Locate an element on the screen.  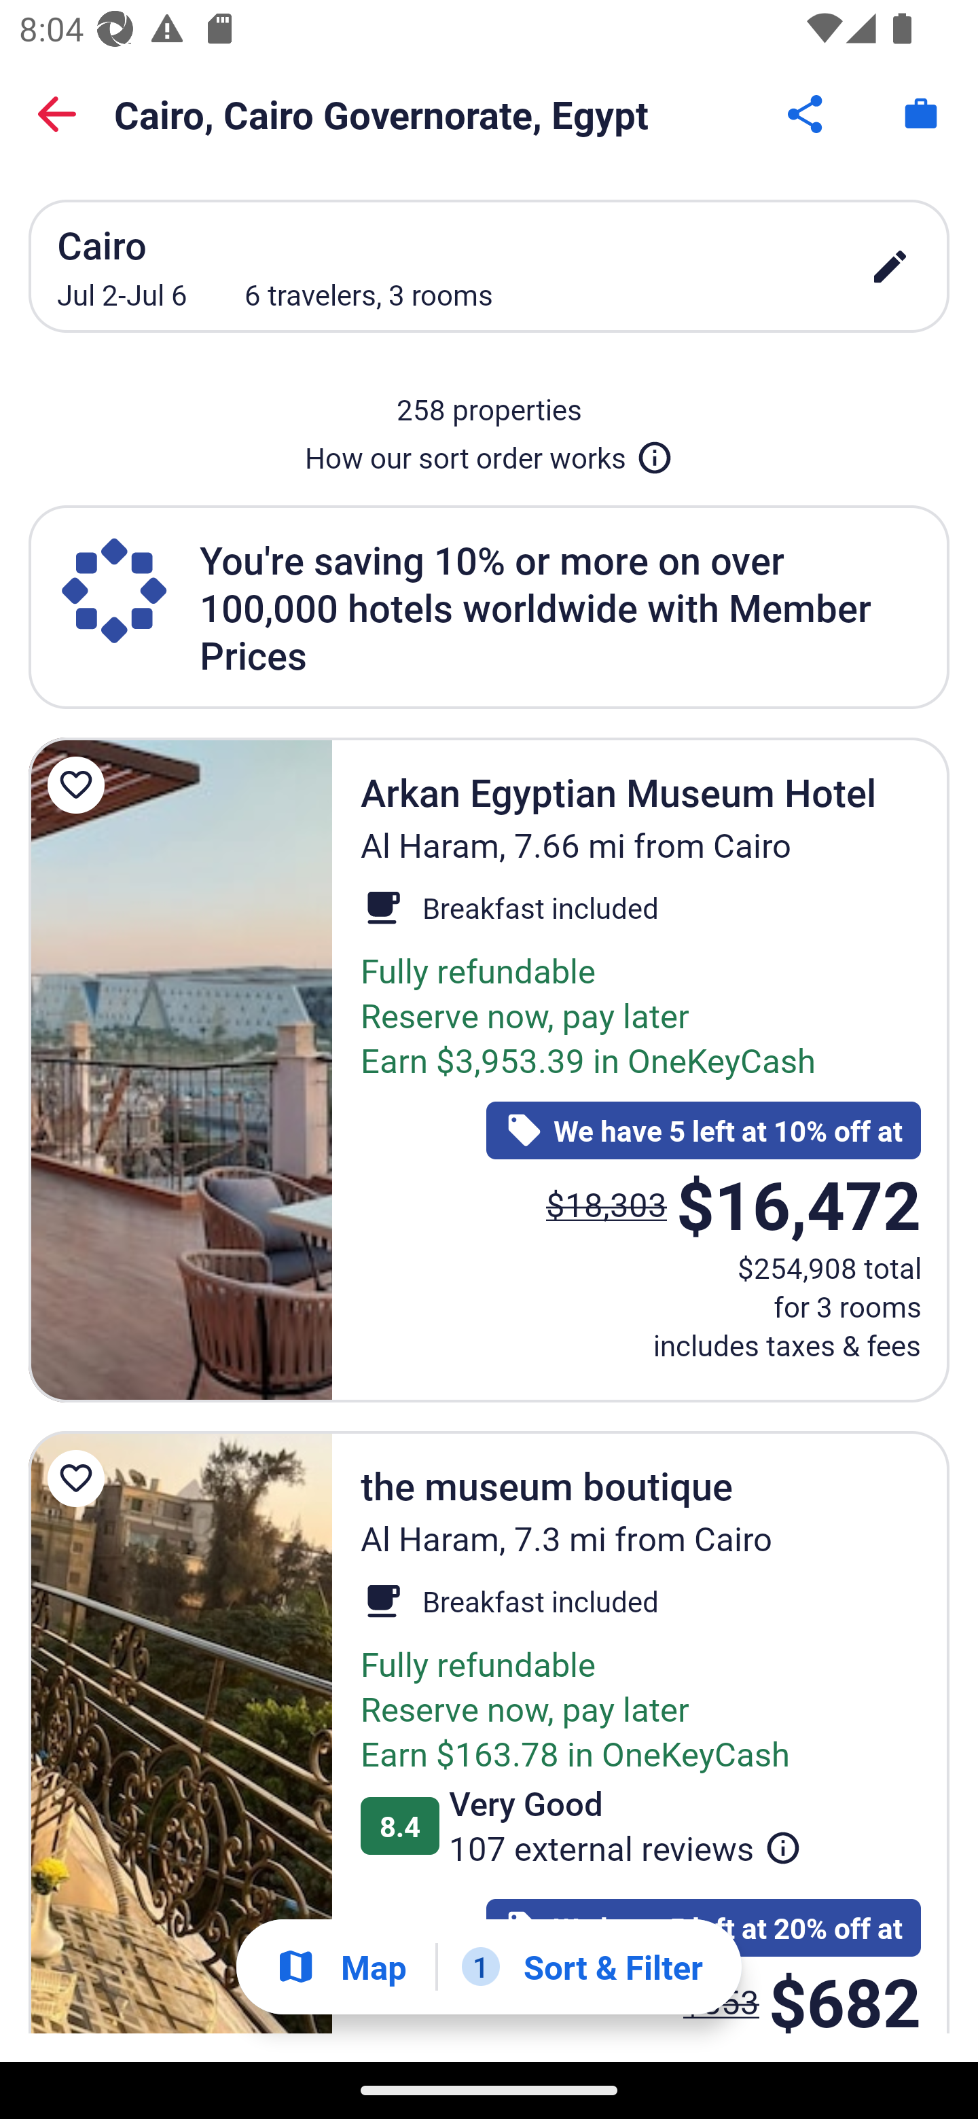
Arkan Egyptian Museum Hotel is located at coordinates (180, 1070).